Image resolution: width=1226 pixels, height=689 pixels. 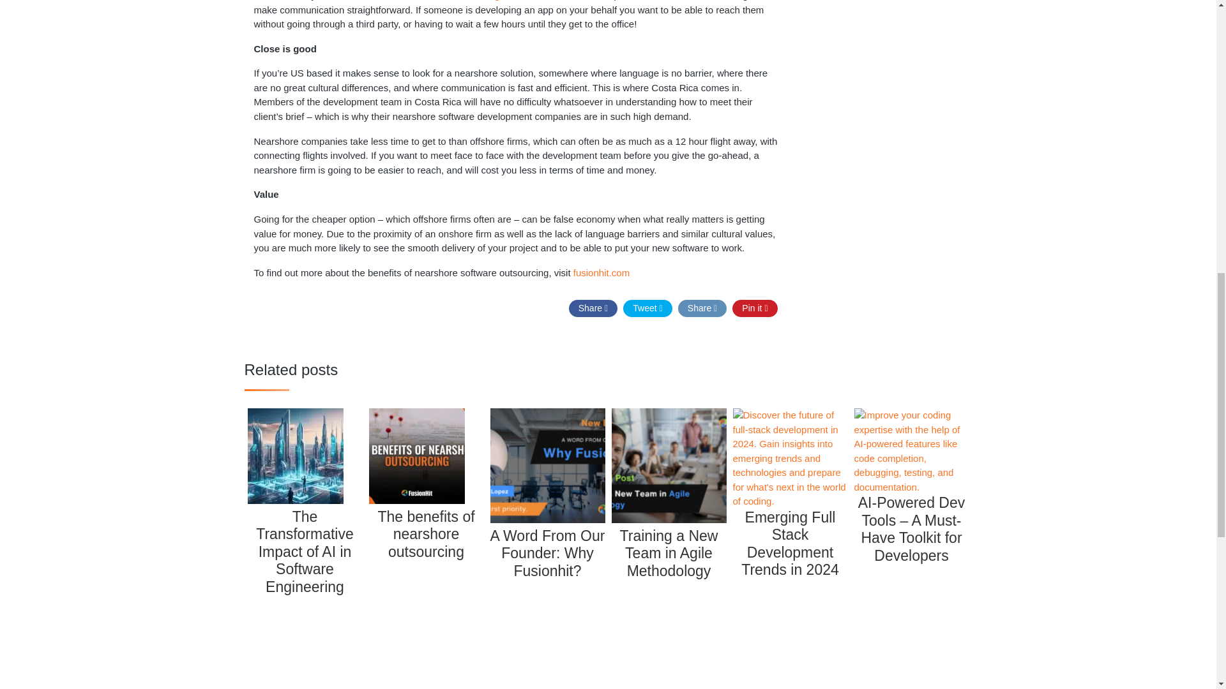 I want to click on Share this, so click(x=702, y=307).